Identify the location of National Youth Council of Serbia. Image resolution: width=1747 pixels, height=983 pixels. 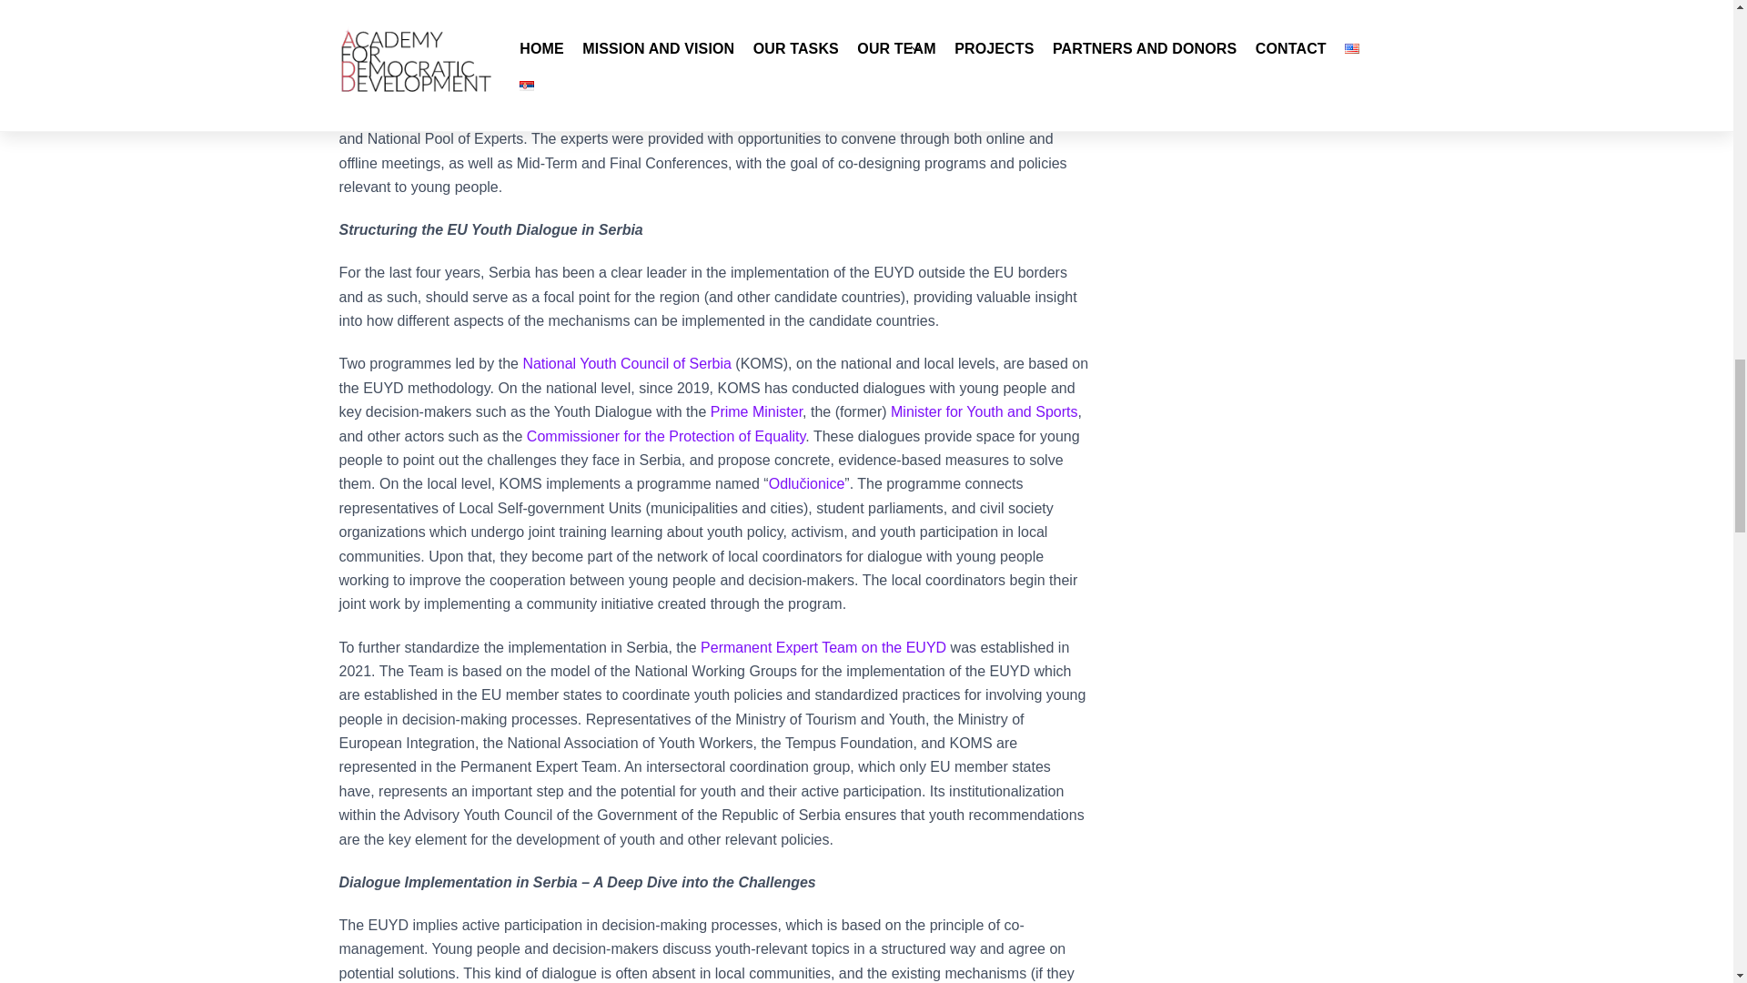
(627, 363).